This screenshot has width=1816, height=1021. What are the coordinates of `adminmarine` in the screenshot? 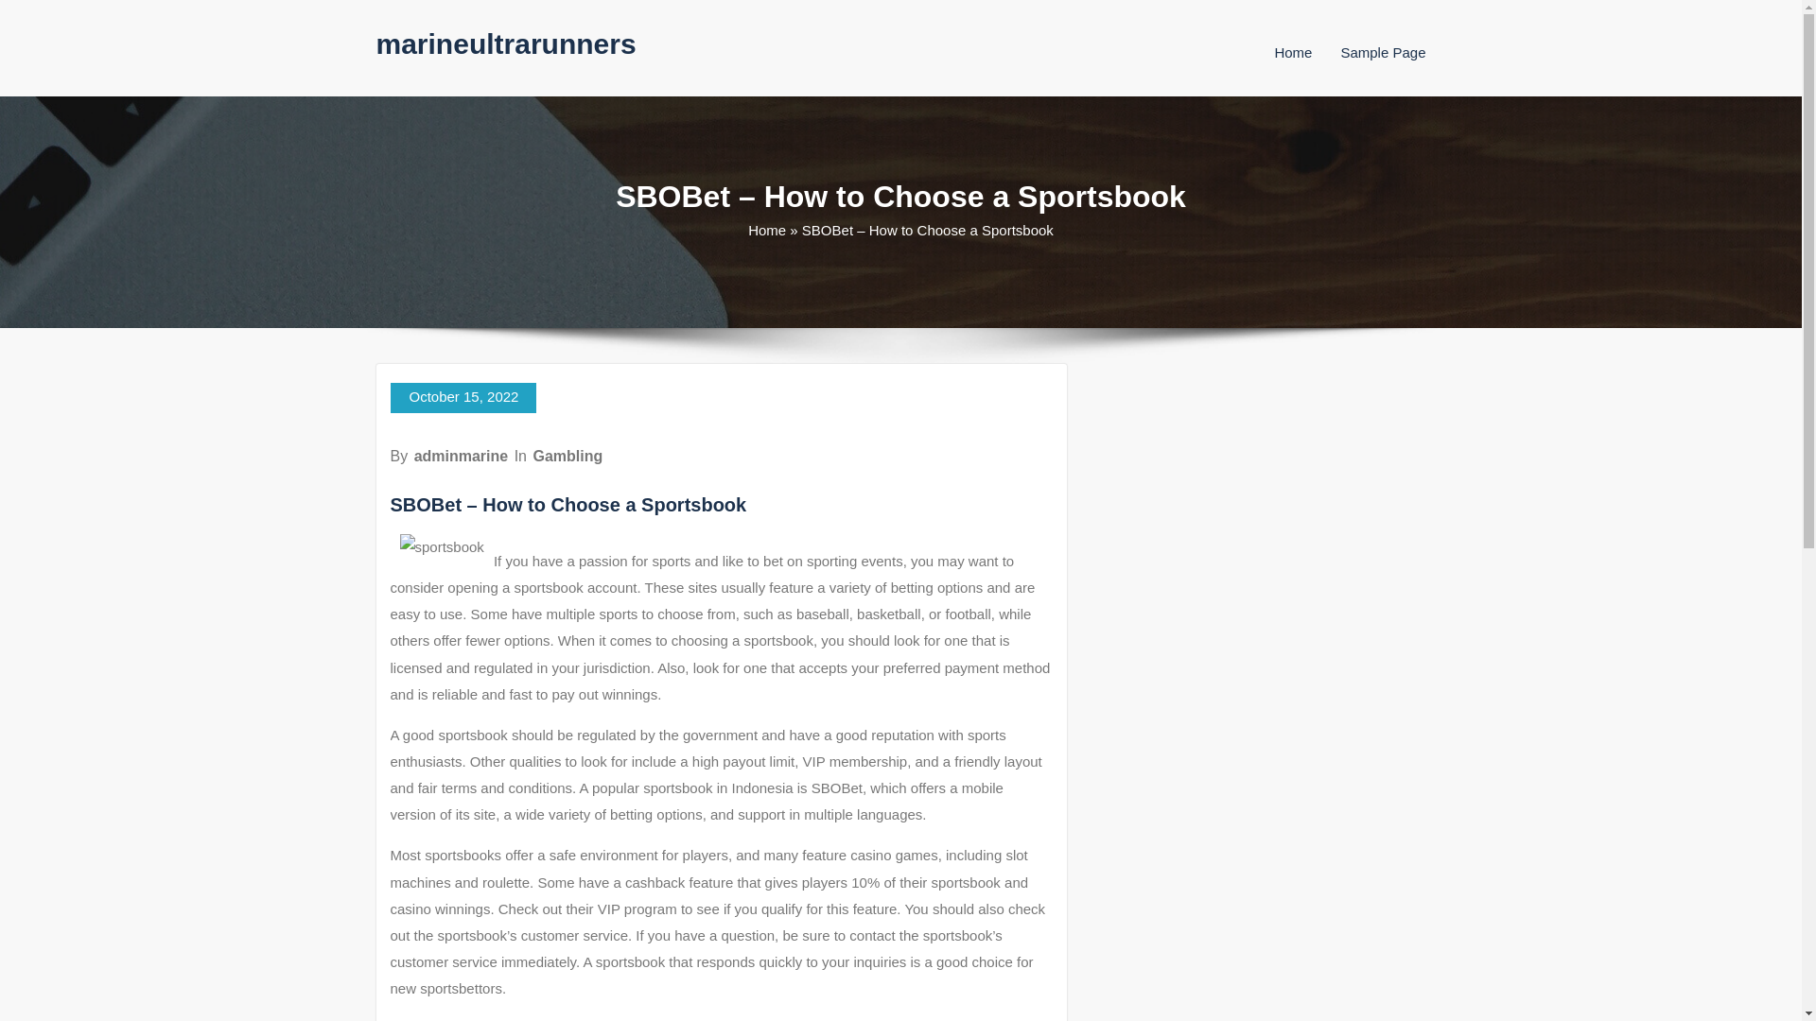 It's located at (461, 456).